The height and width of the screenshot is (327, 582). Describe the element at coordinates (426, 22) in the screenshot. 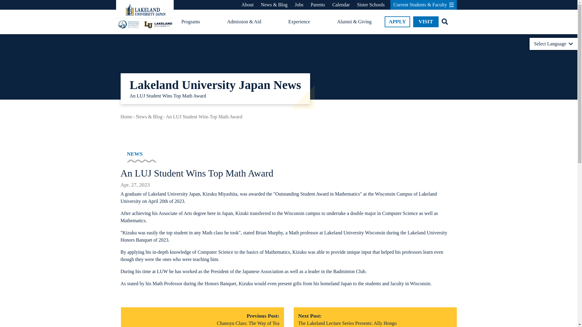

I see `VISIT` at that location.